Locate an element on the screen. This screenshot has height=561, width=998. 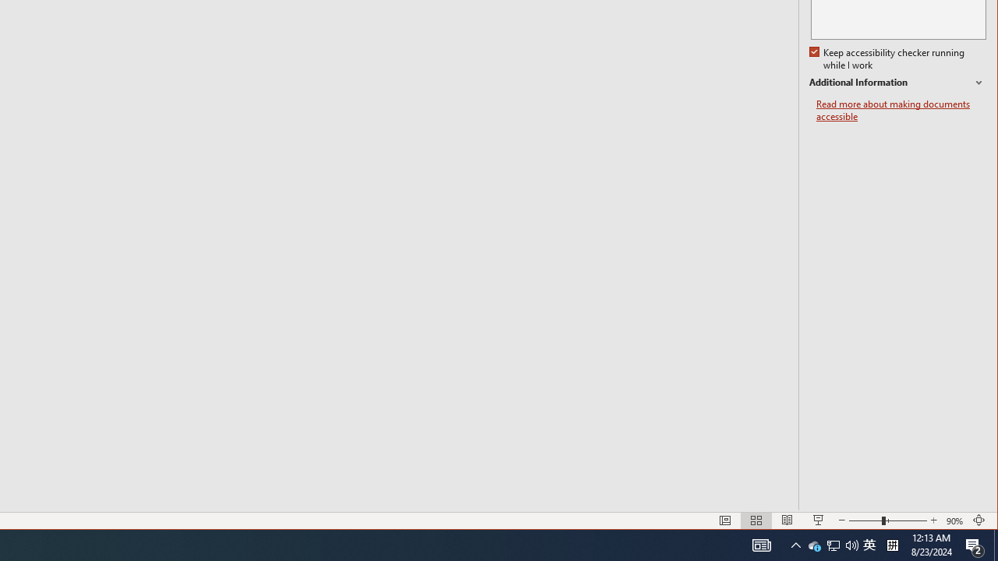
Read more about making documents accessible is located at coordinates (901, 111).